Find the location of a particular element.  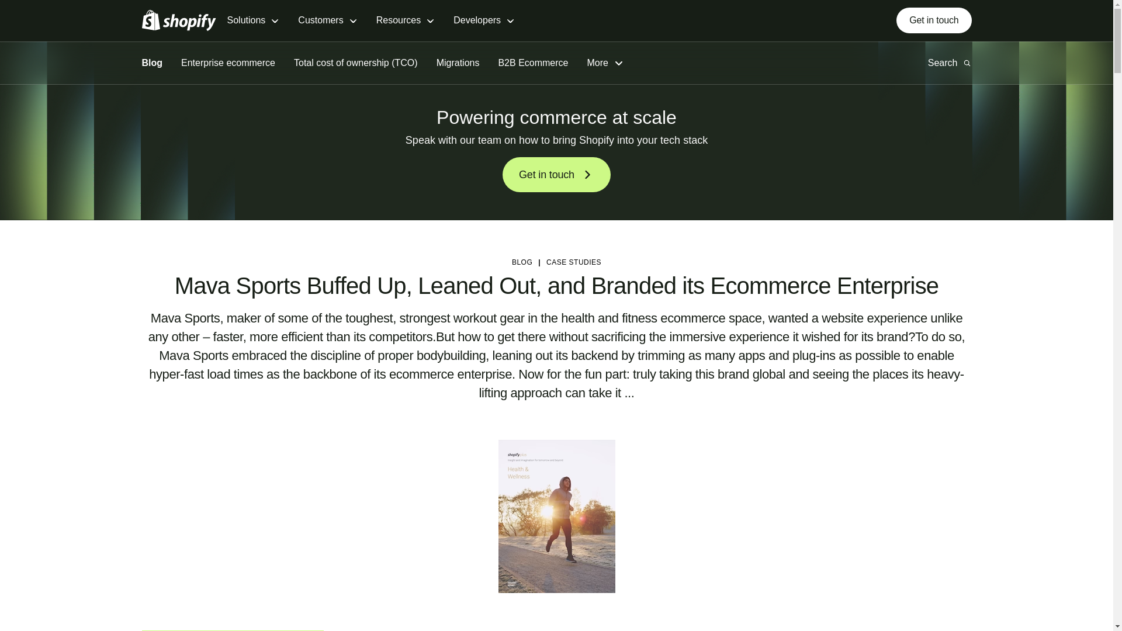

Resources is located at coordinates (406, 21).